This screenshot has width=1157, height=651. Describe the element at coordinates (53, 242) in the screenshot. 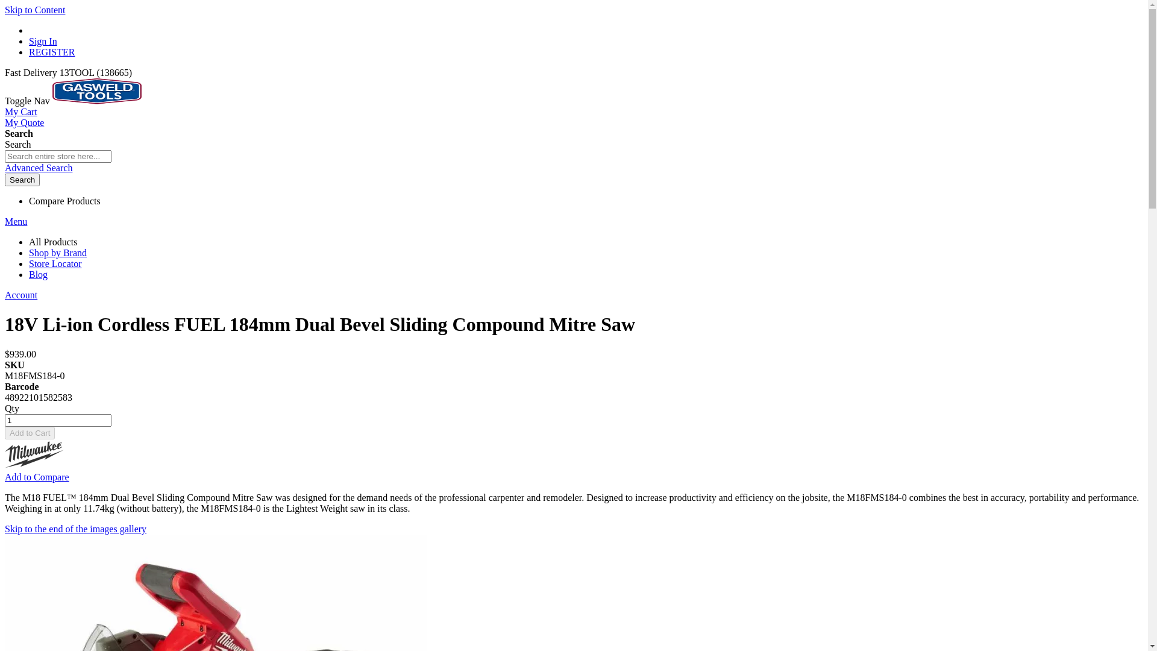

I see `All Products` at that location.